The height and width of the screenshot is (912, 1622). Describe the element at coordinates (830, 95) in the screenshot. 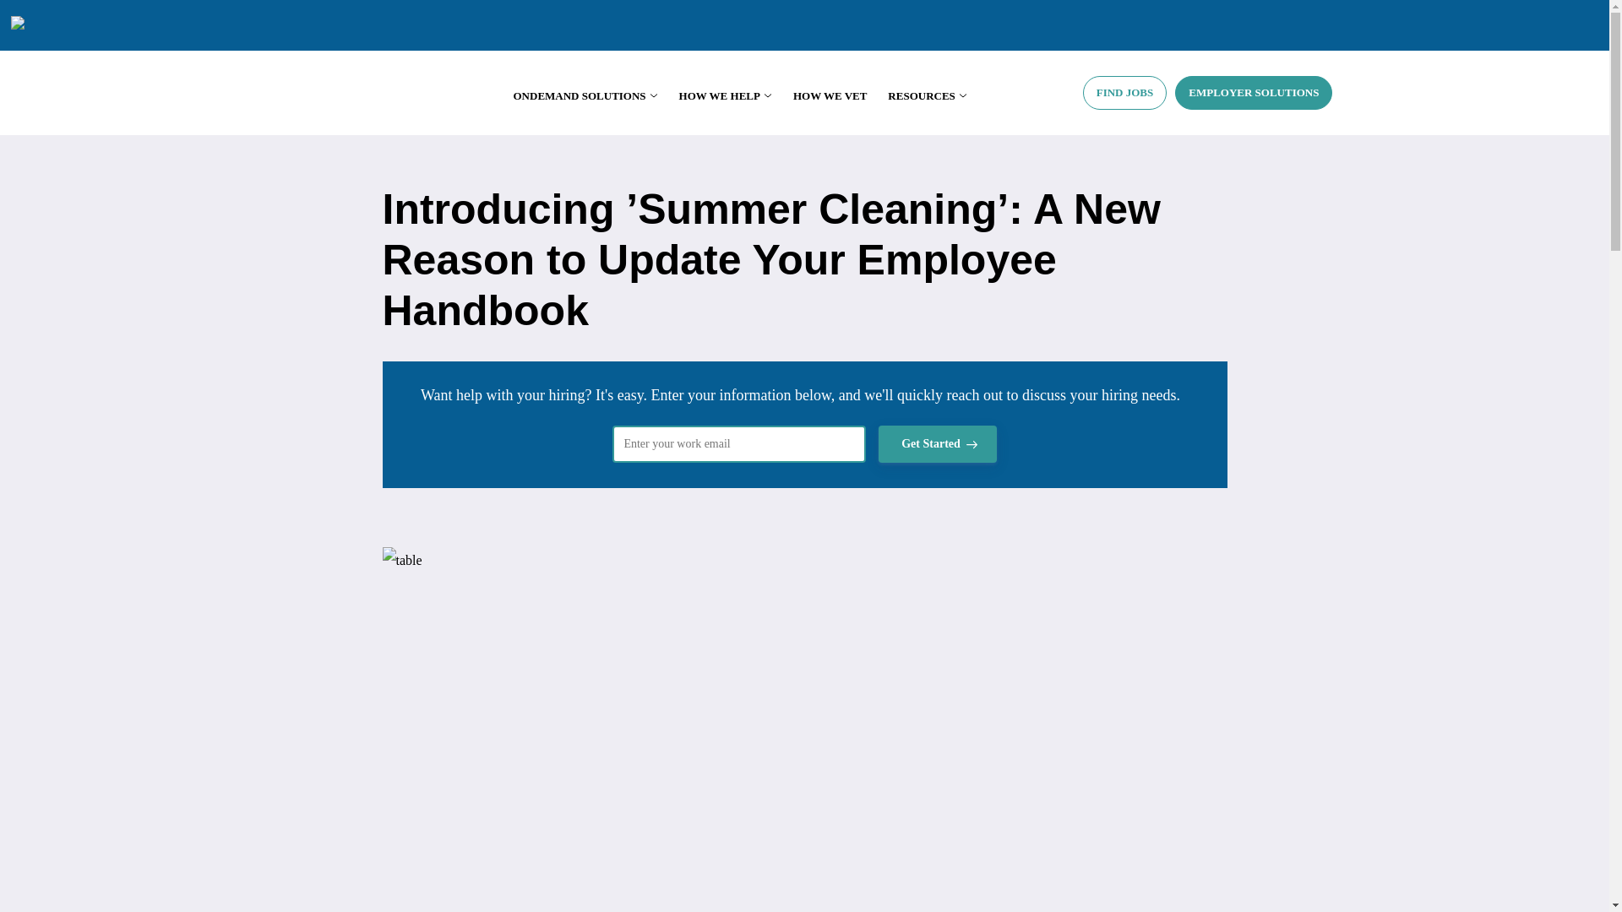

I see `HOW WE VET` at that location.